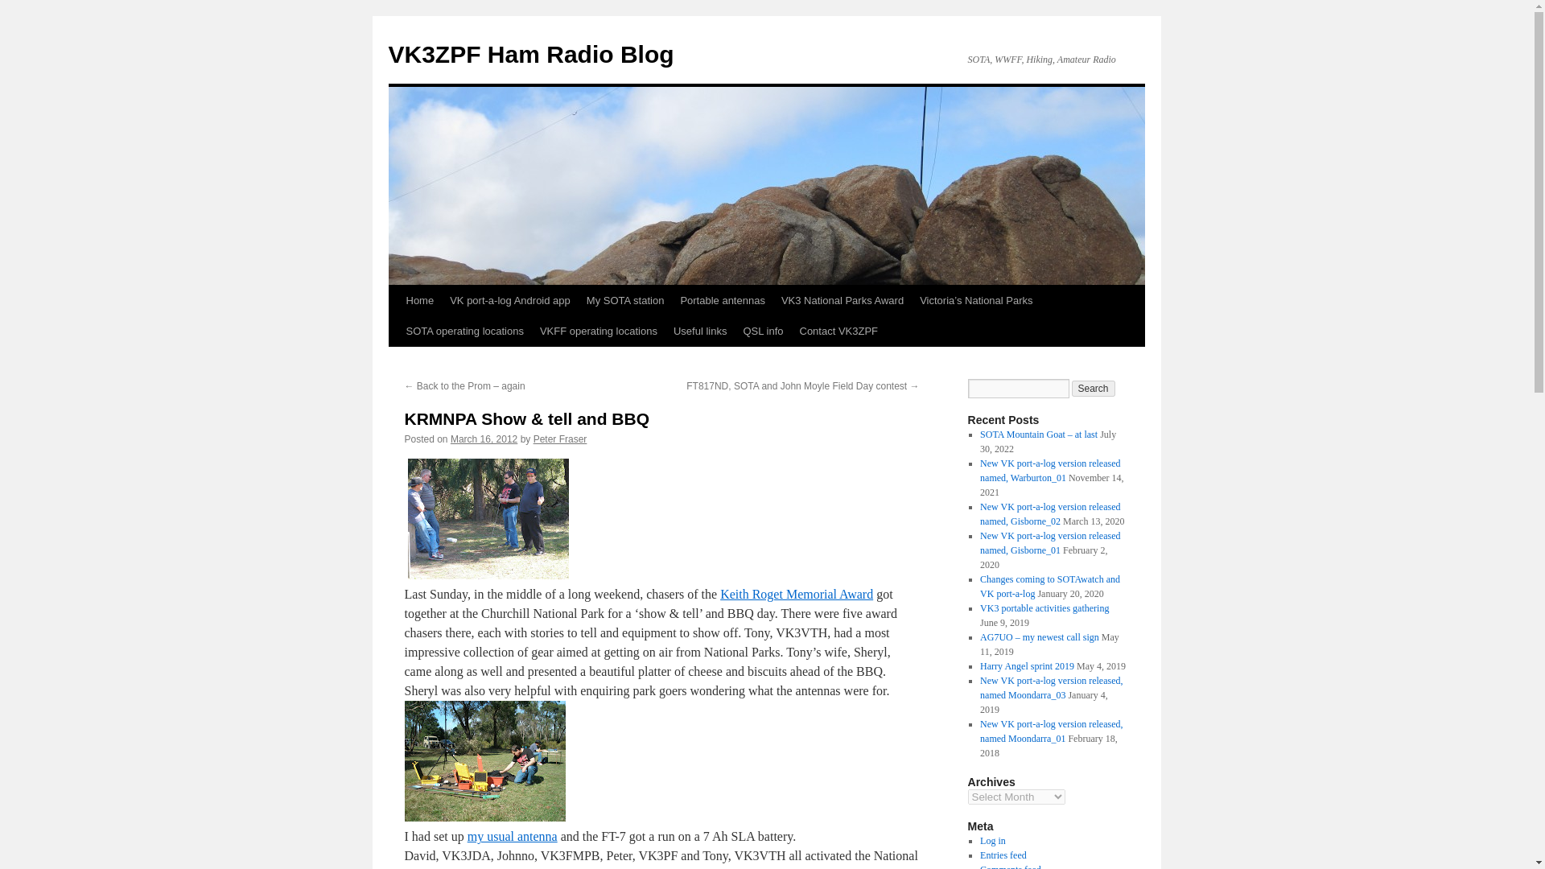 This screenshot has height=869, width=1545. What do you see at coordinates (700, 332) in the screenshot?
I see `Useful links` at bounding box center [700, 332].